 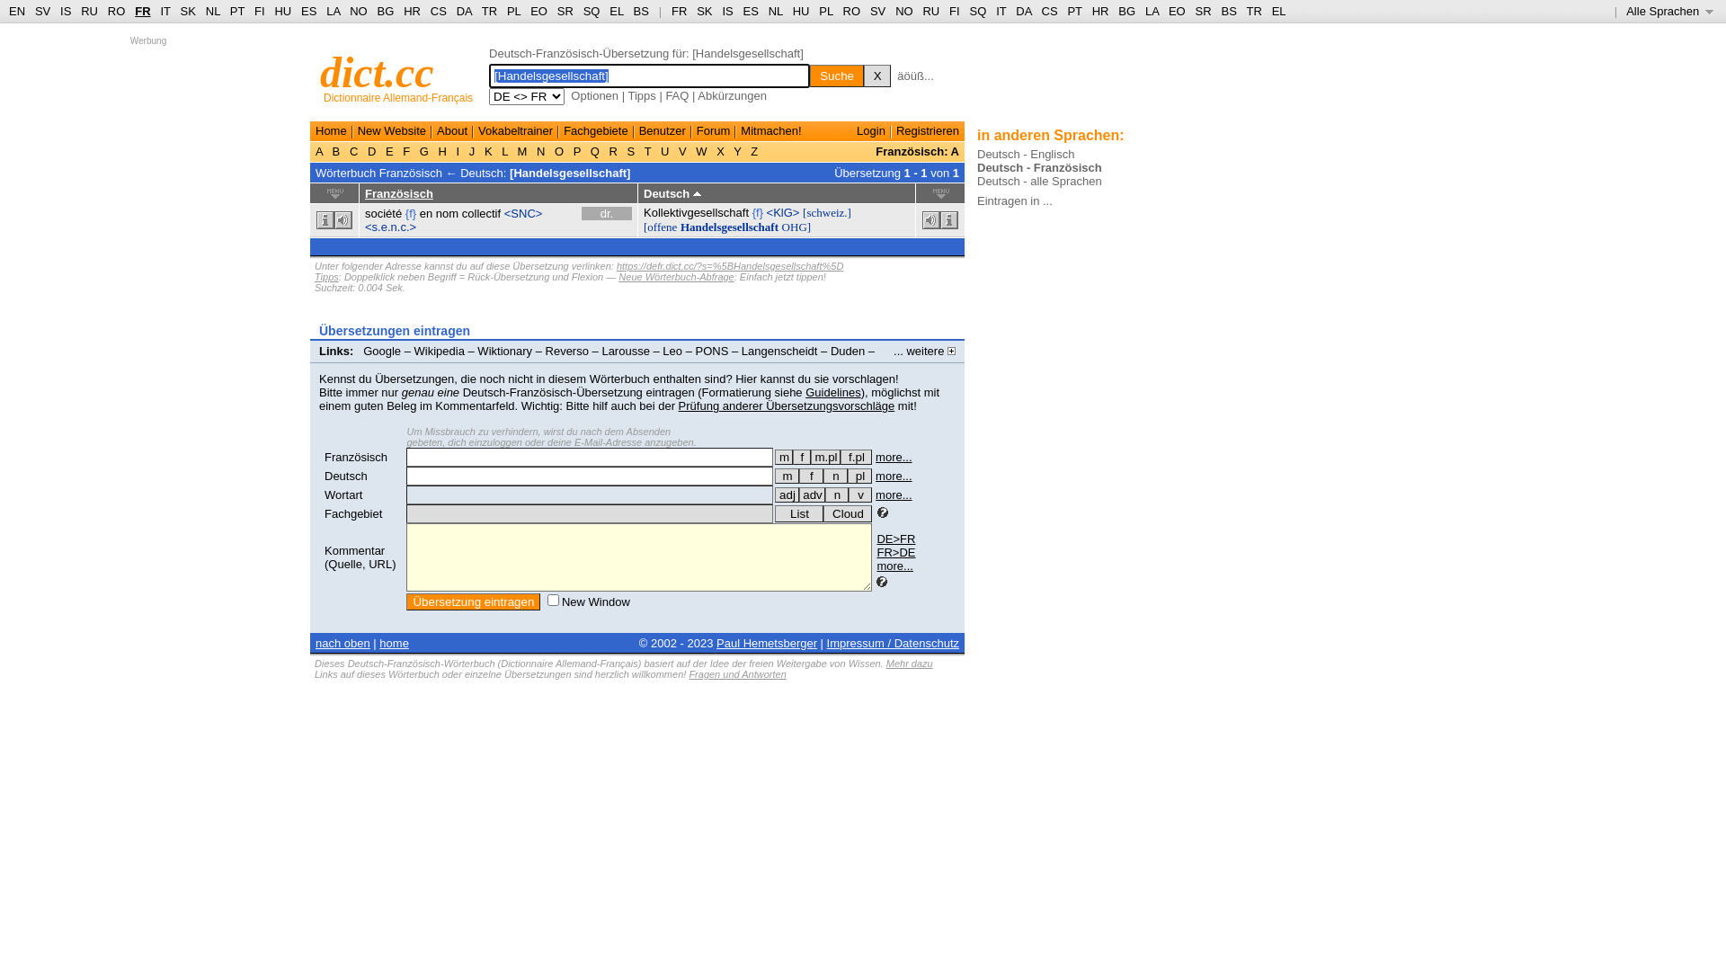 I want to click on <KlG>, so click(x=784, y=212).